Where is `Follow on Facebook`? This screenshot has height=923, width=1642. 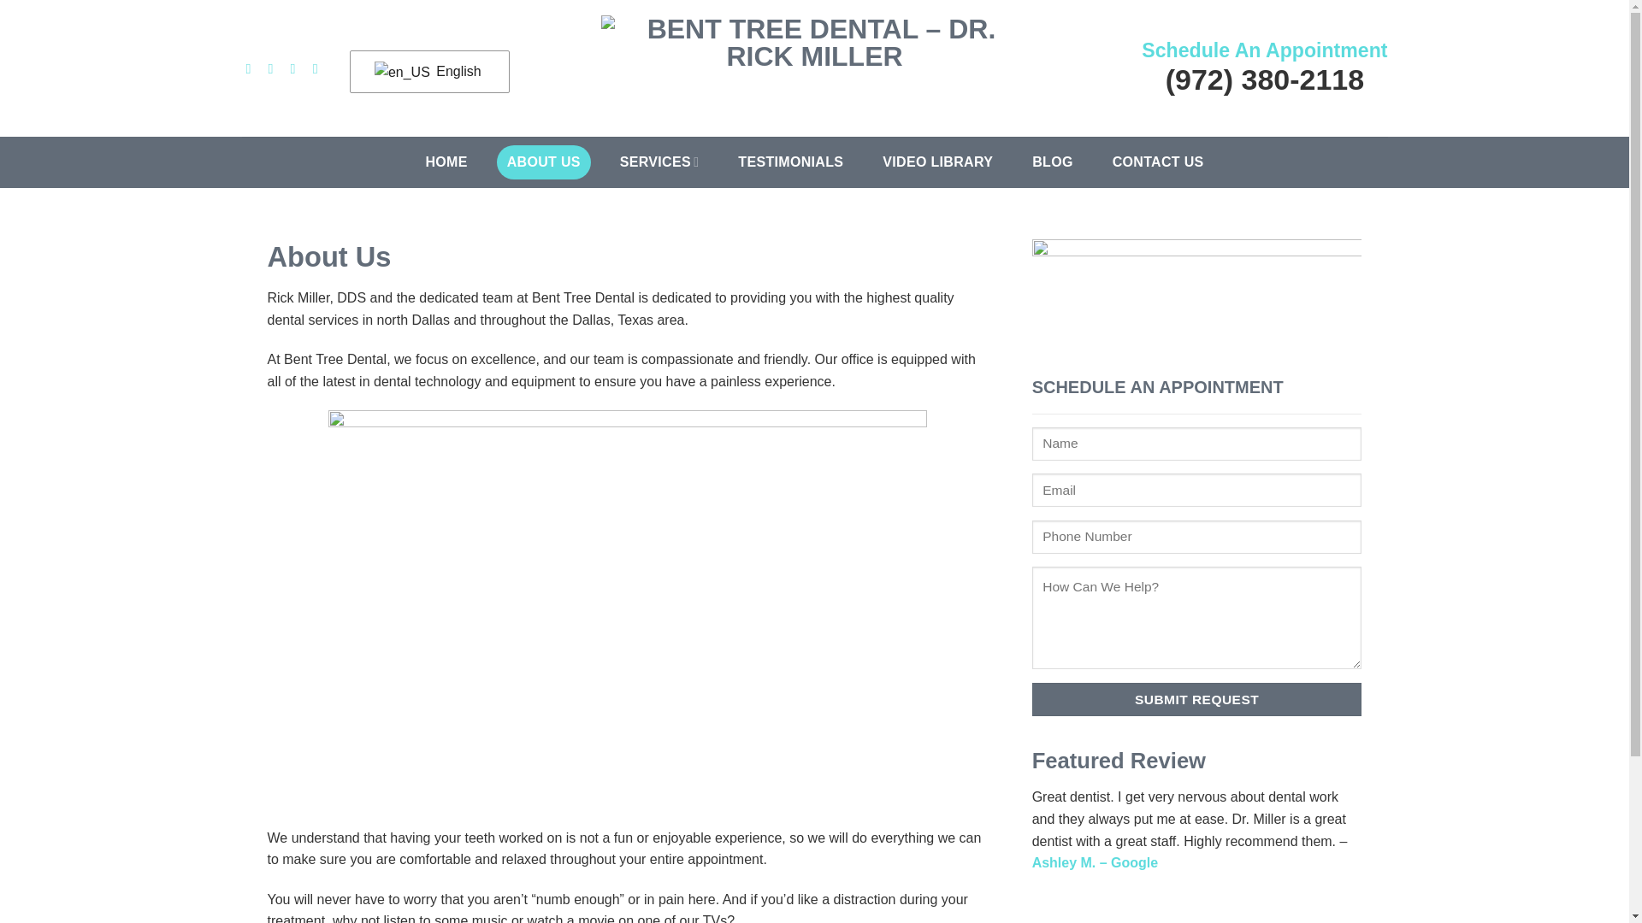
Follow on Facebook is located at coordinates (251, 68).